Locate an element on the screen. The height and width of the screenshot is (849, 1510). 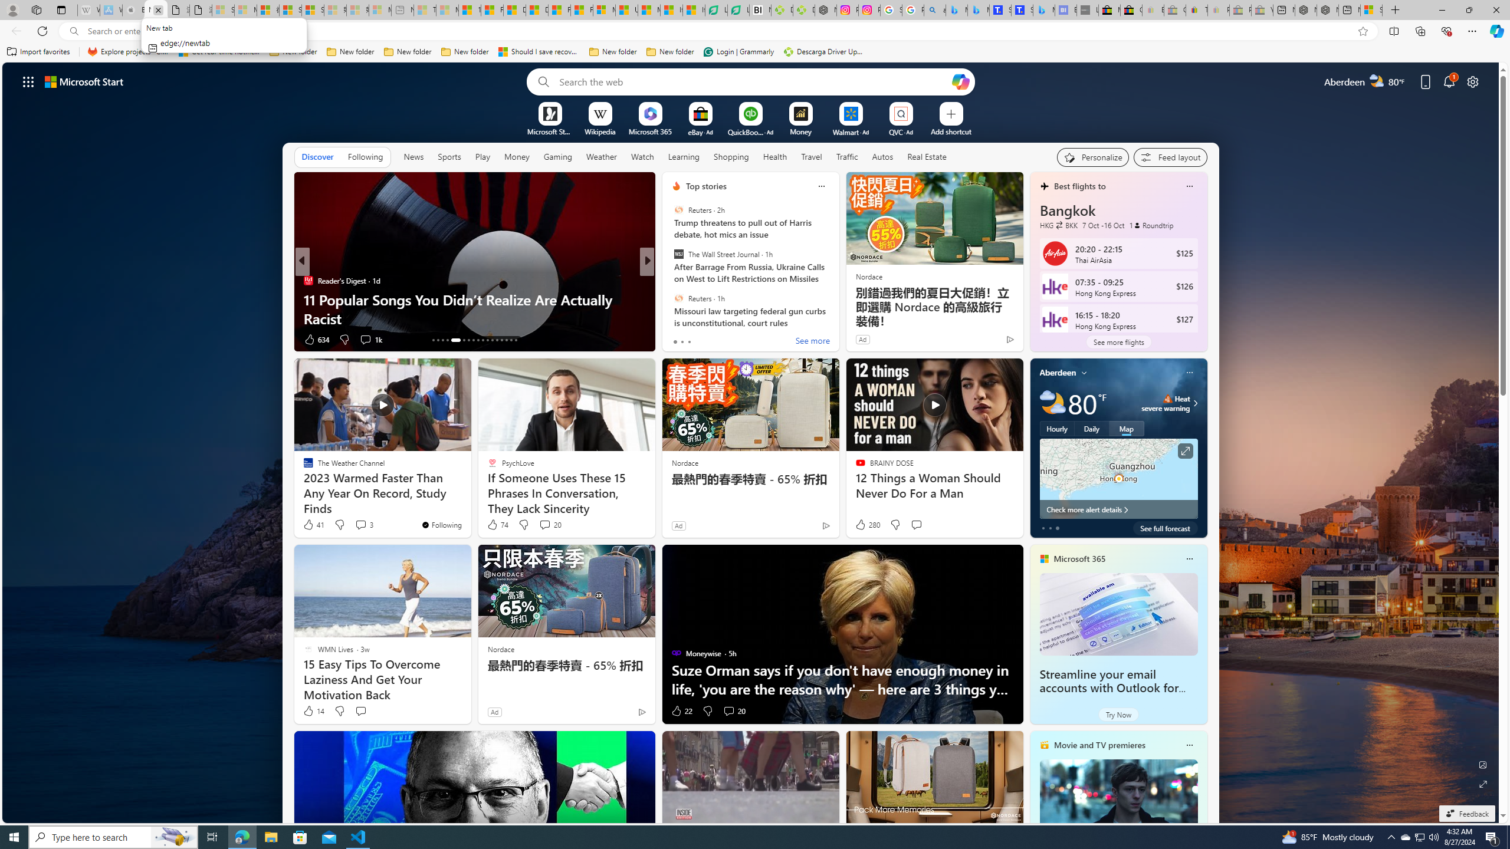
tab-2 is located at coordinates (1057, 528).